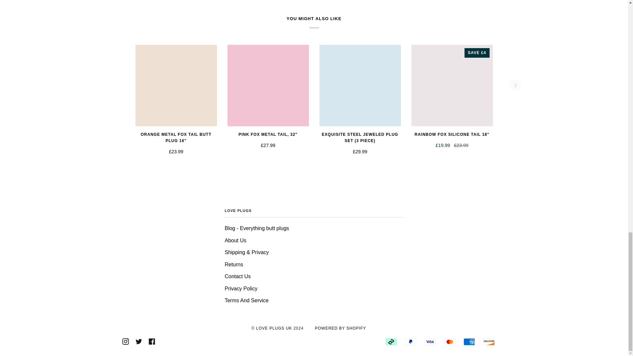  I want to click on VISA, so click(430, 341).